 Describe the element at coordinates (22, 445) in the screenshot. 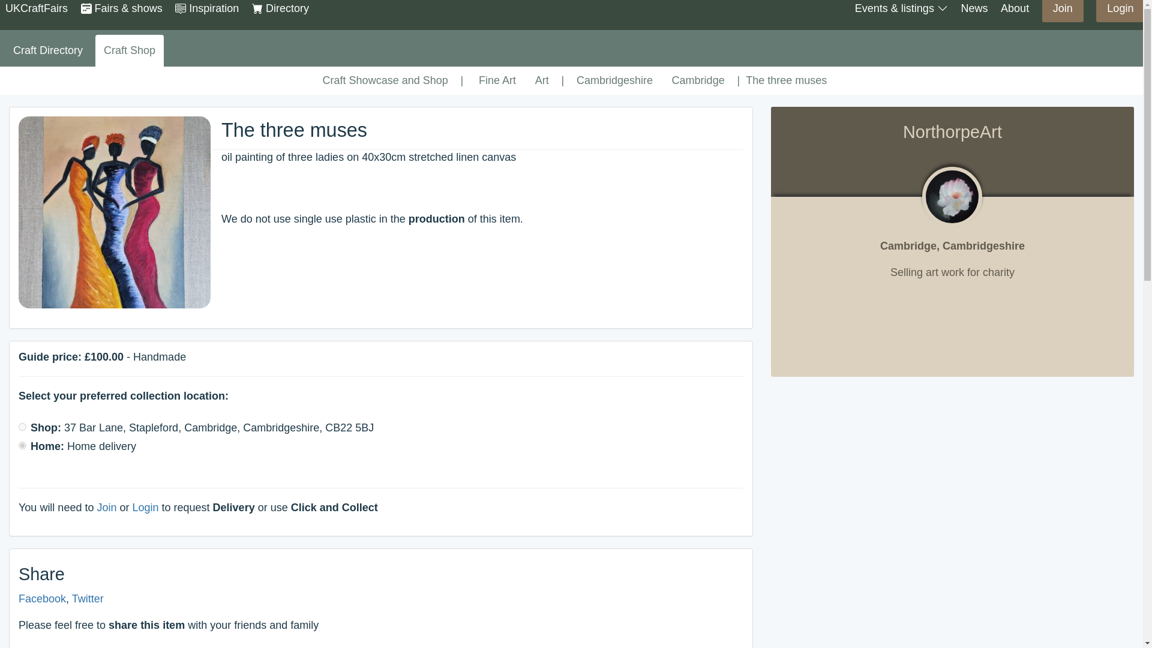

I see `HH10969` at that location.